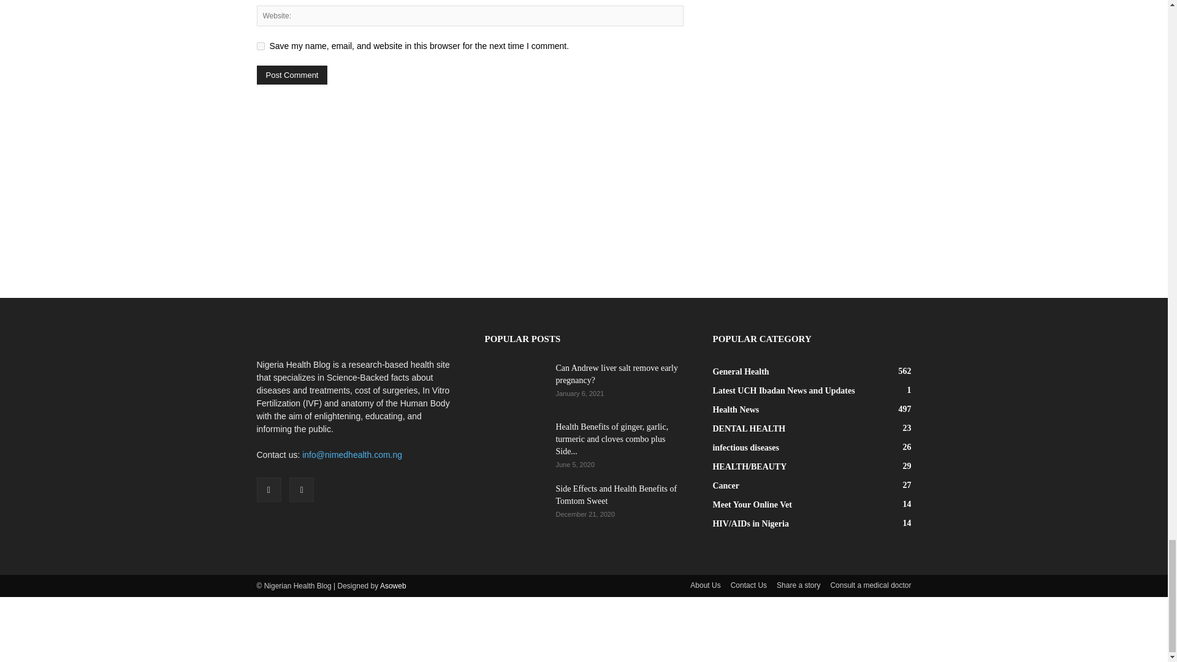  I want to click on yes, so click(260, 47).